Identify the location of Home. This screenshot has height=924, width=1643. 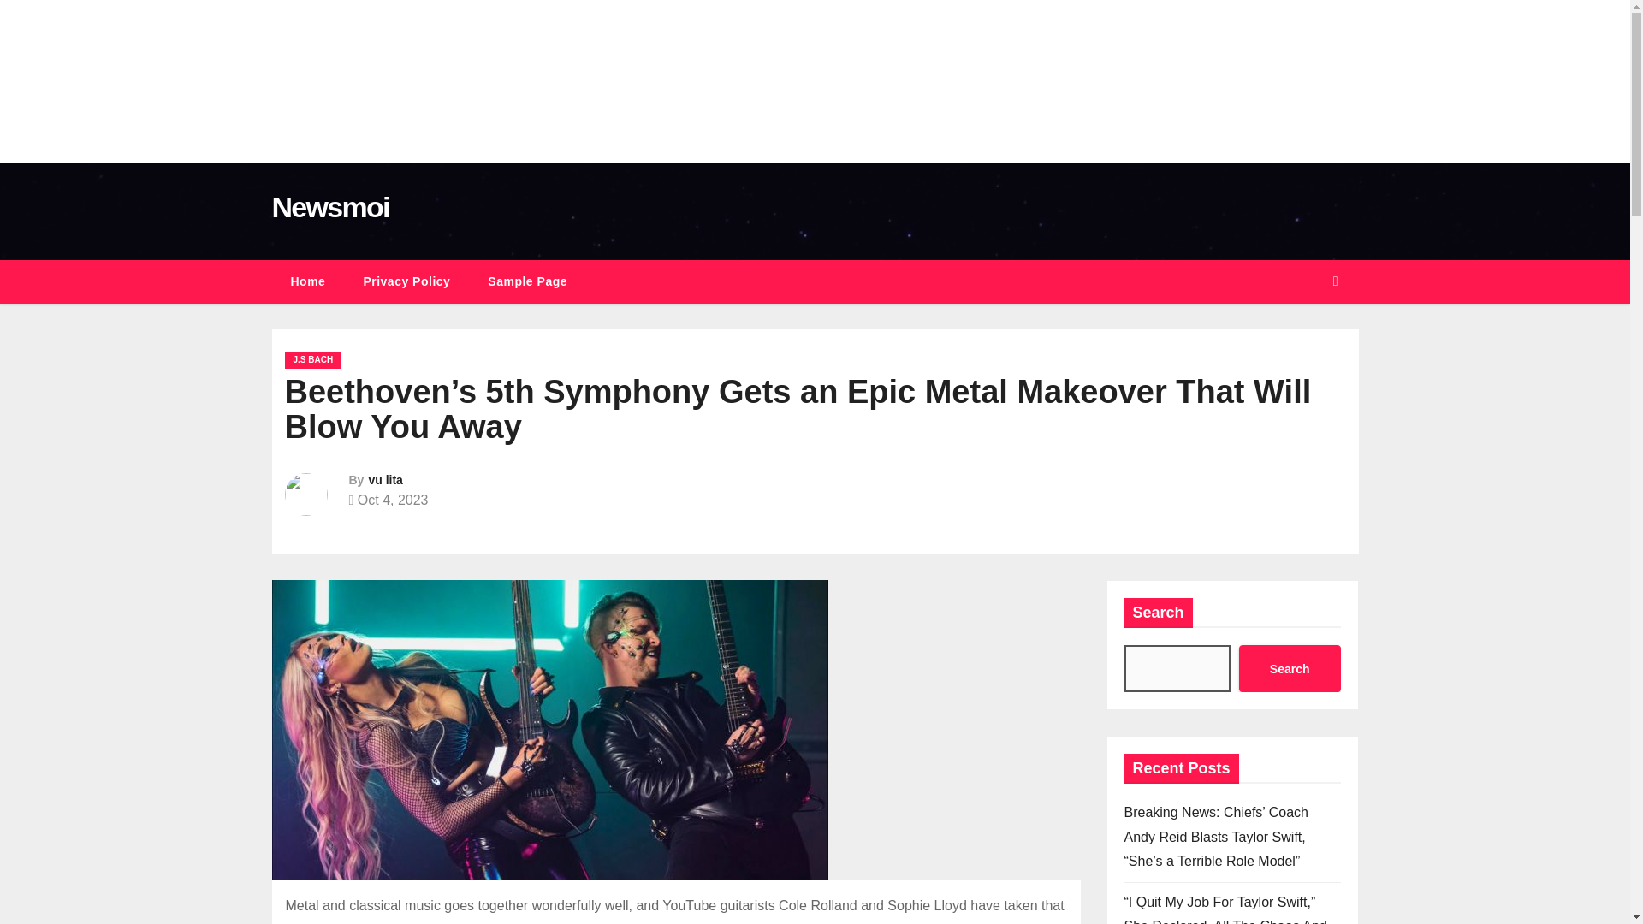
(308, 281).